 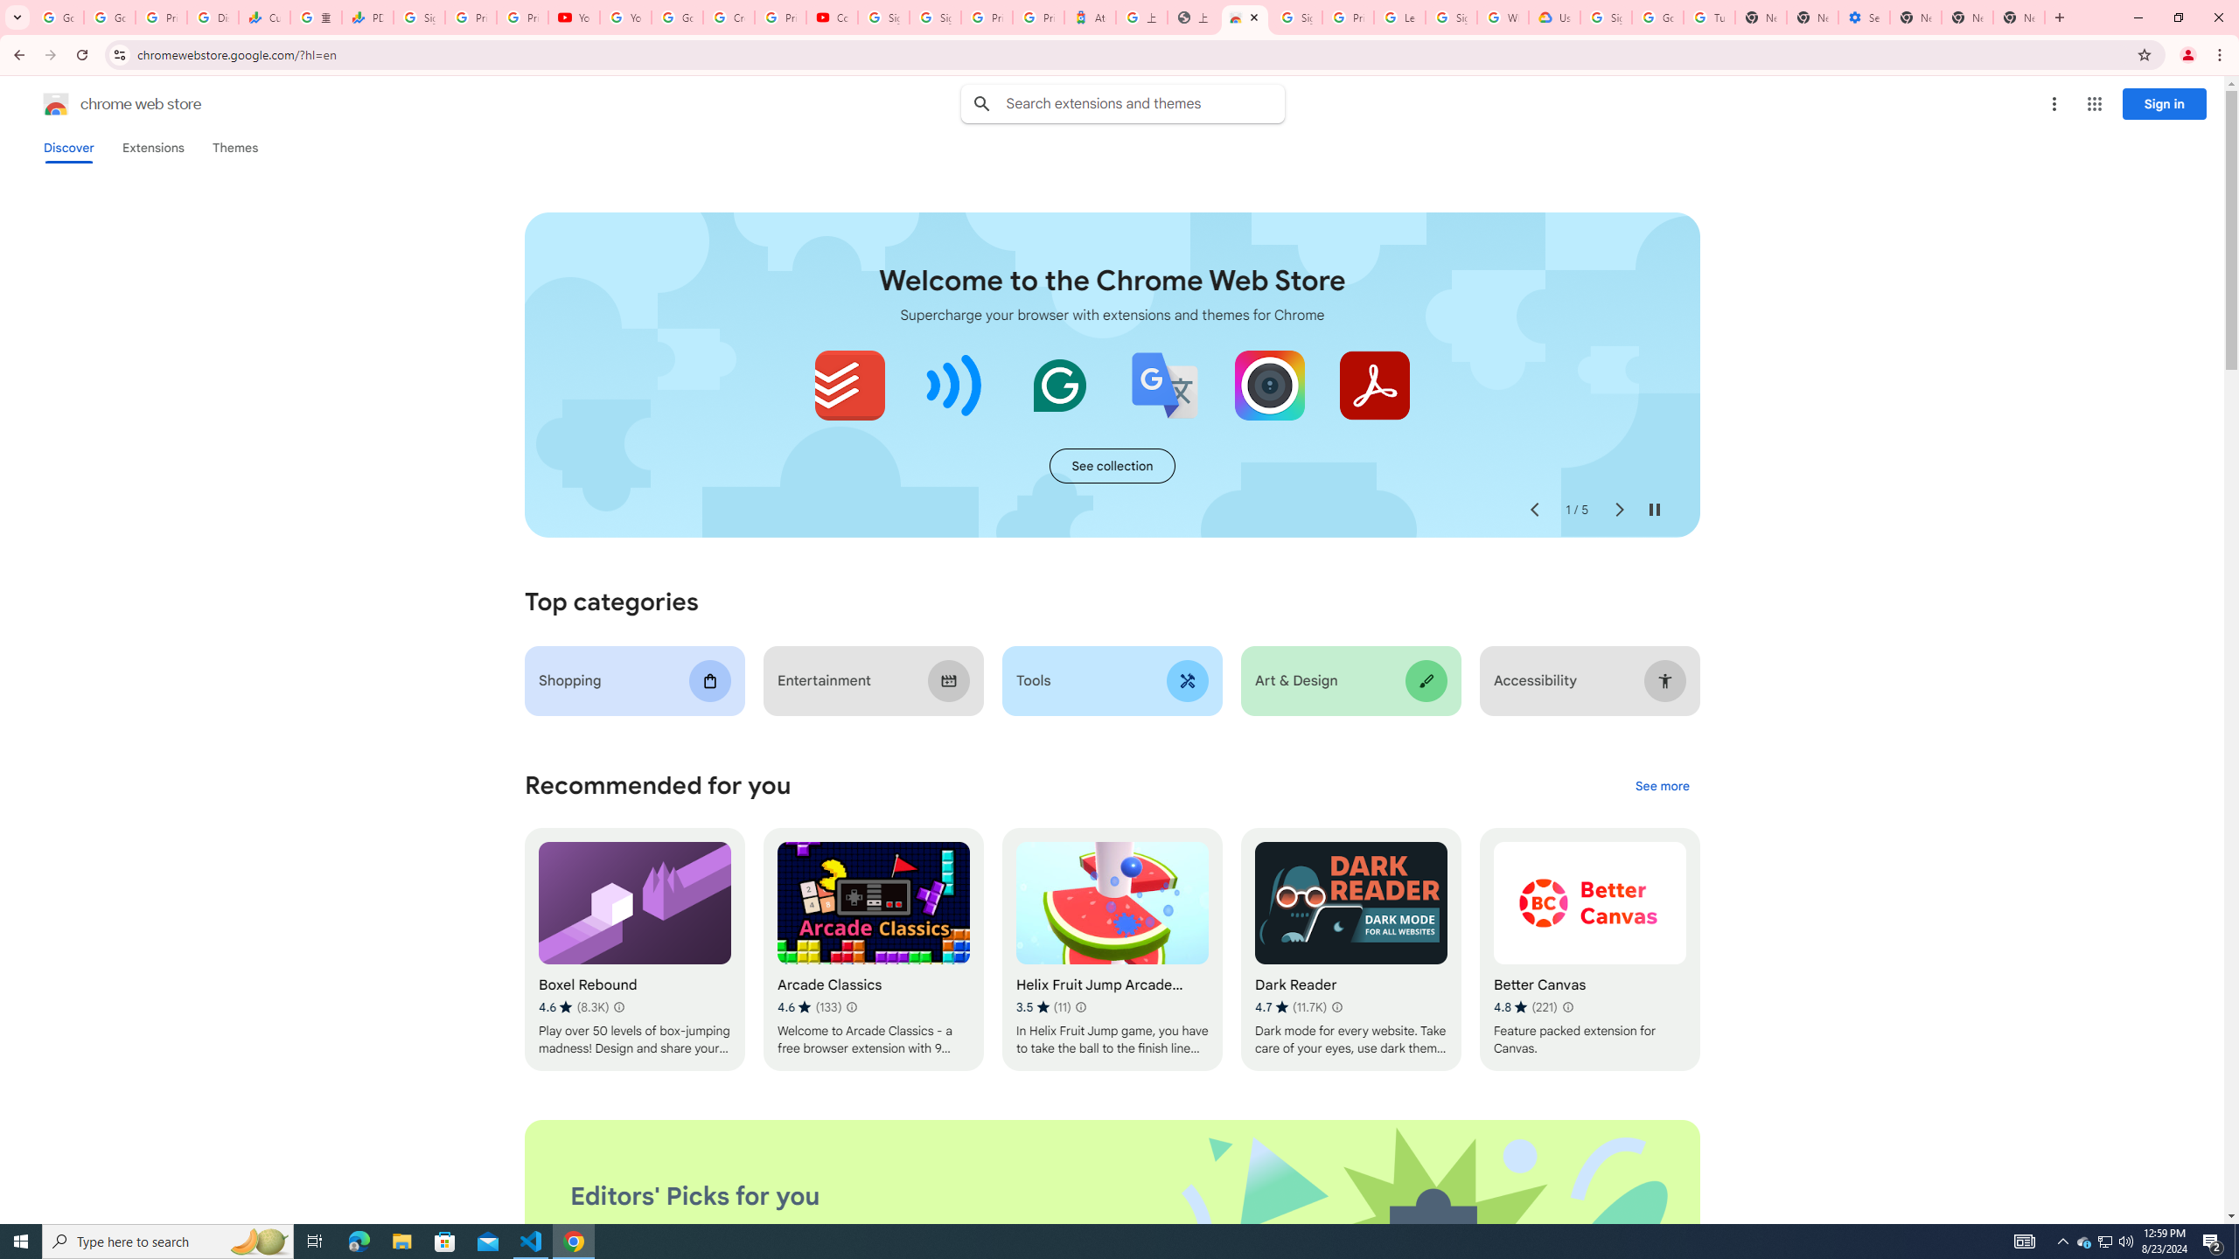 I want to click on Google Account Help, so click(x=1657, y=17).